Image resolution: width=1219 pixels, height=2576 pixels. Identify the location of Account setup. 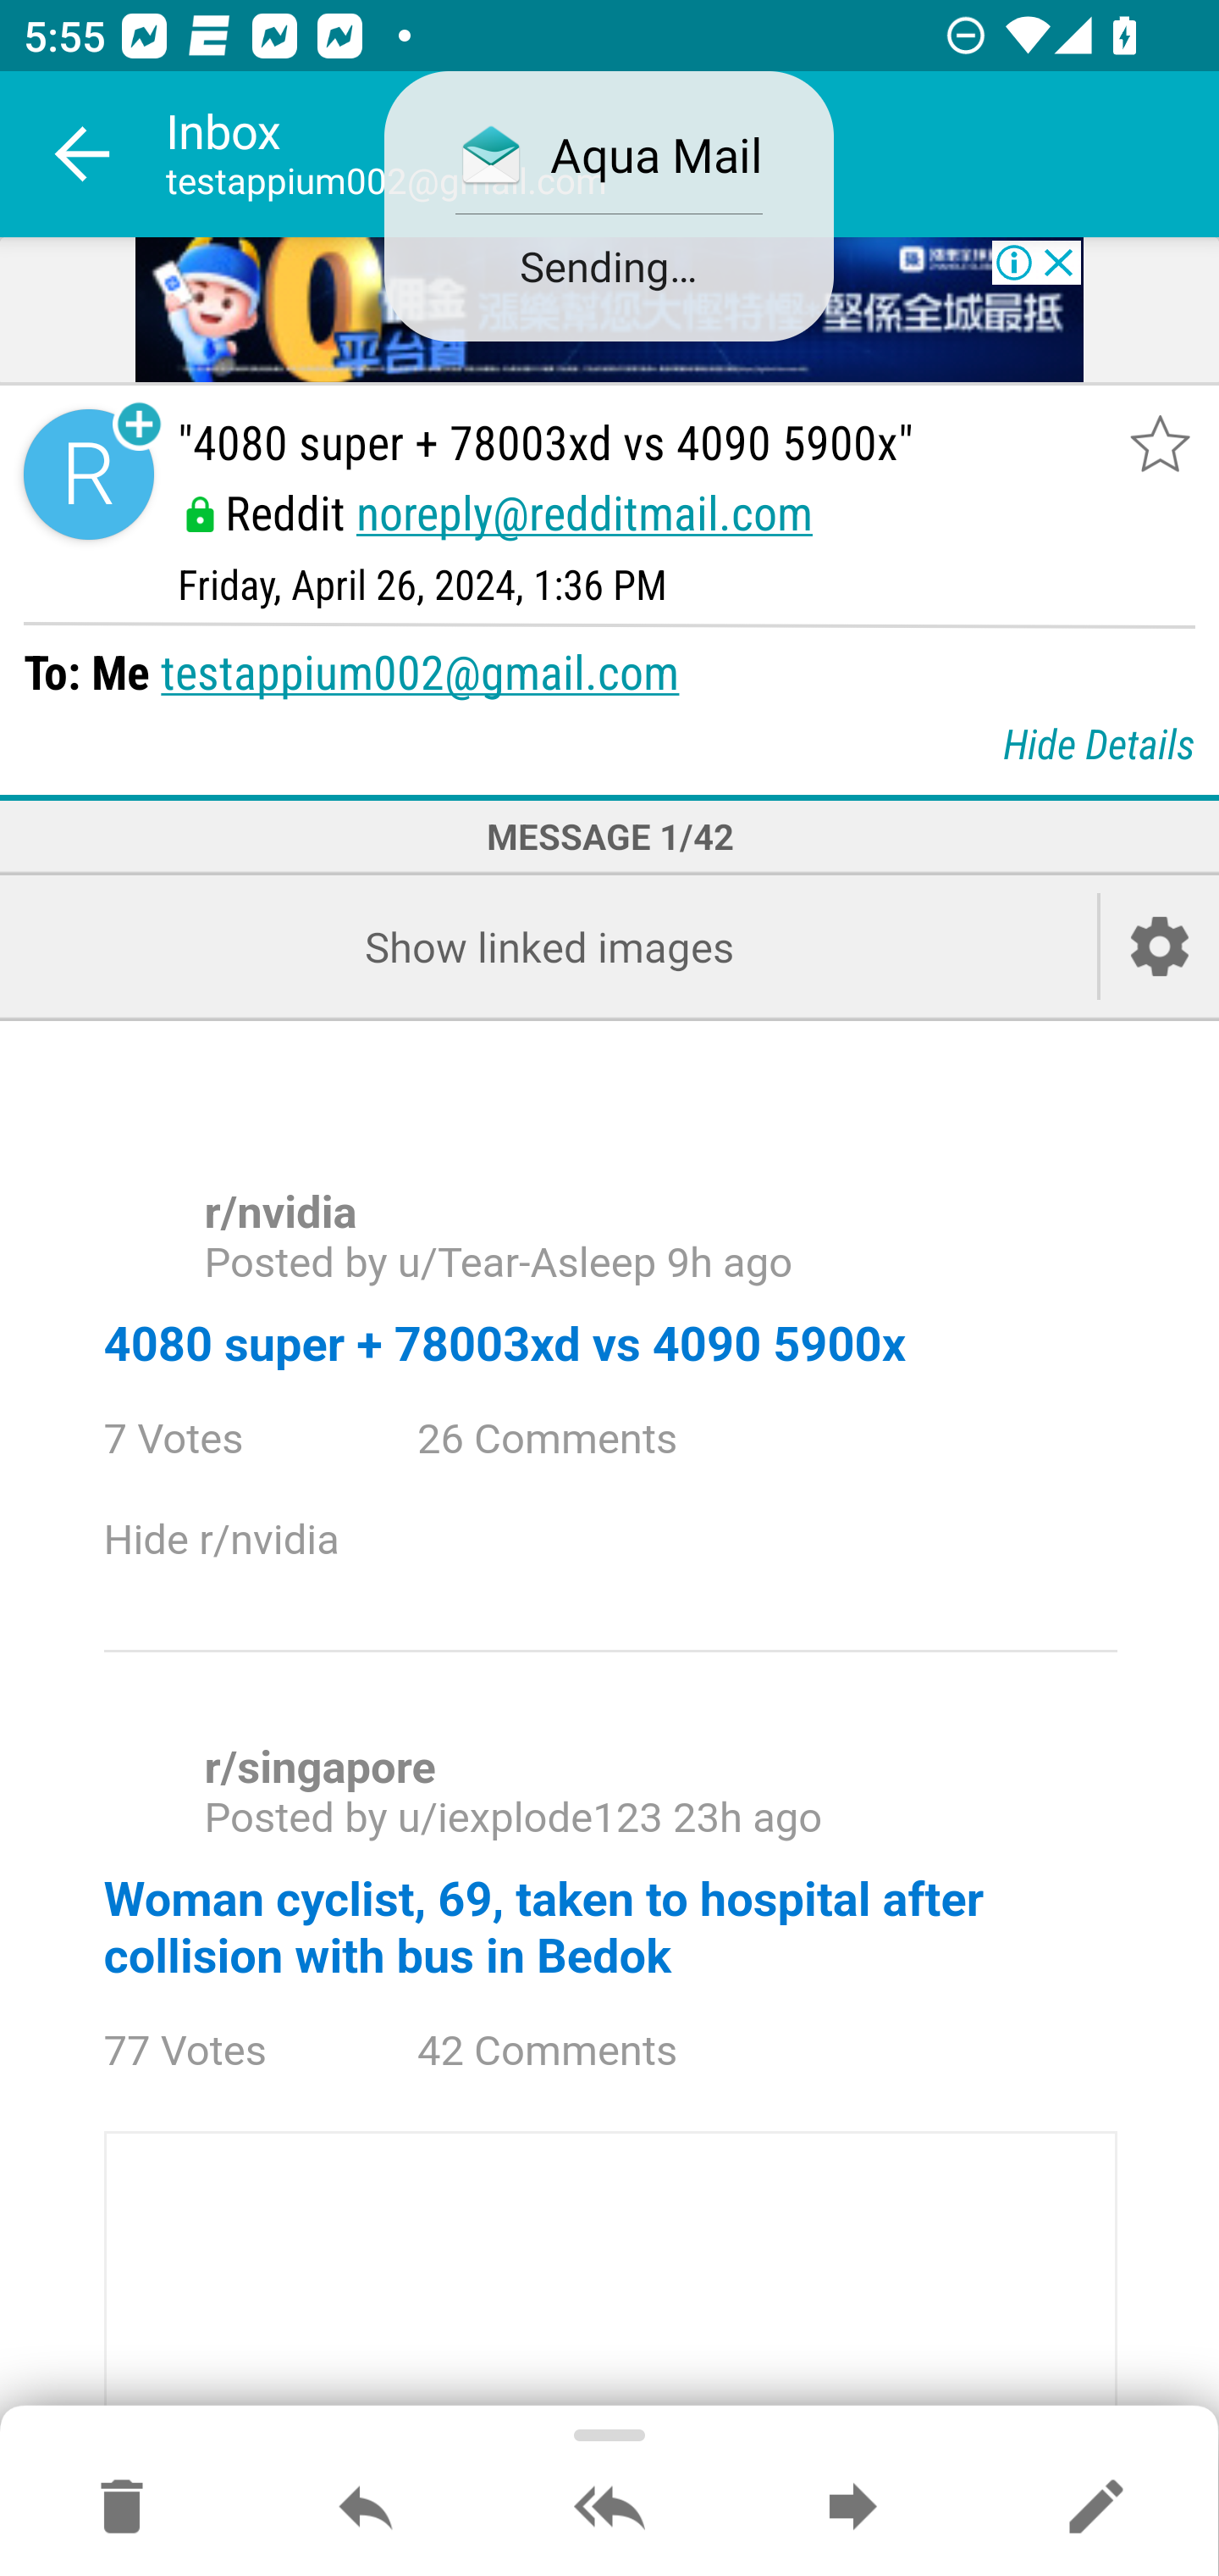
(1160, 946).